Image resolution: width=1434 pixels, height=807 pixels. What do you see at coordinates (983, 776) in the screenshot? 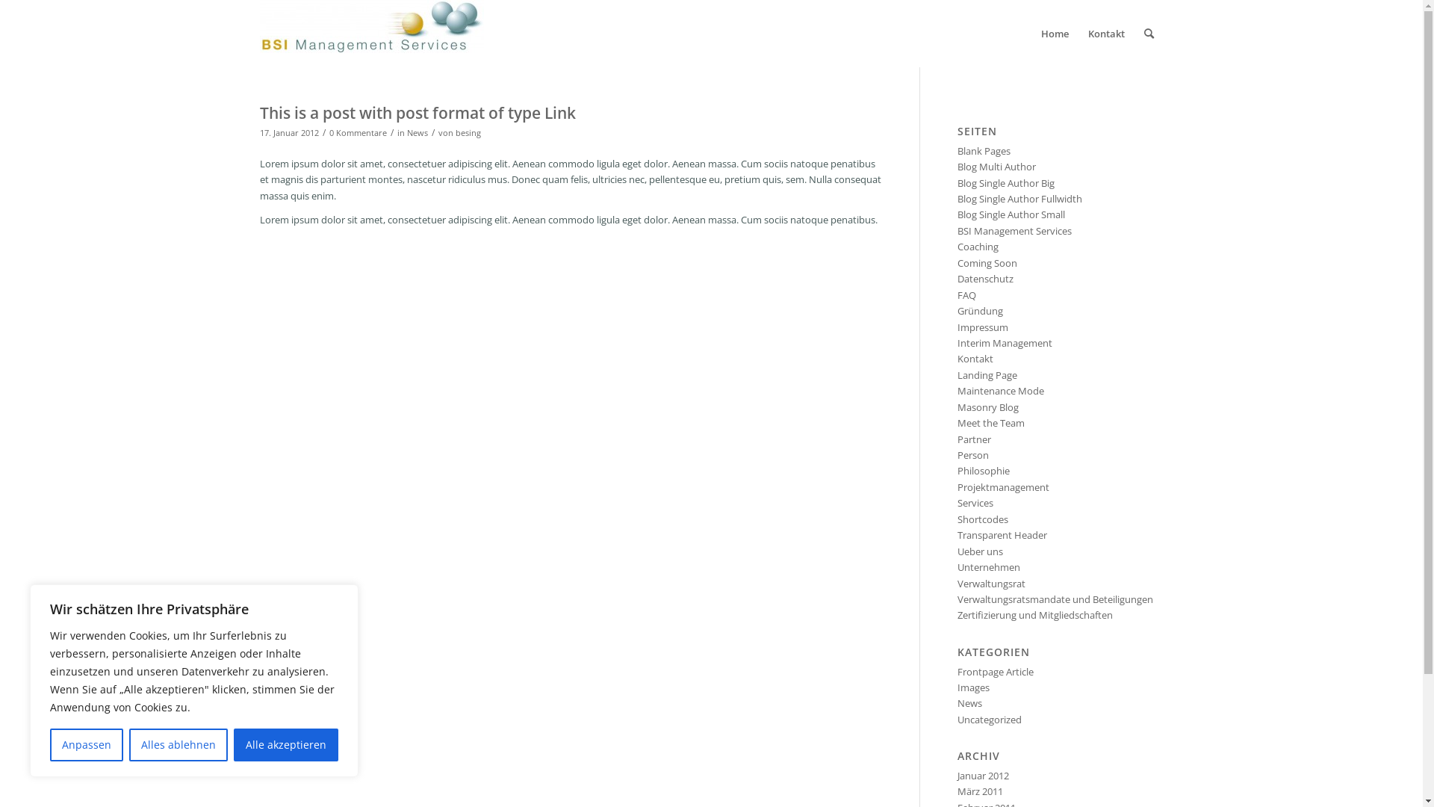
I see `Januar 2012` at bounding box center [983, 776].